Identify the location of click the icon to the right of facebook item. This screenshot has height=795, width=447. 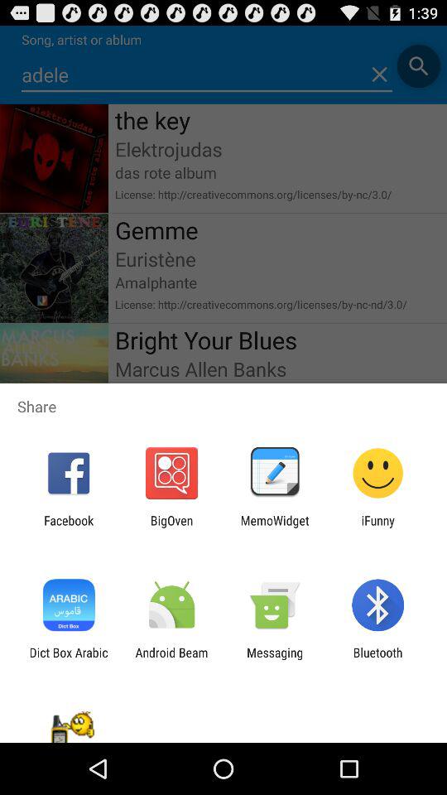
(171, 528).